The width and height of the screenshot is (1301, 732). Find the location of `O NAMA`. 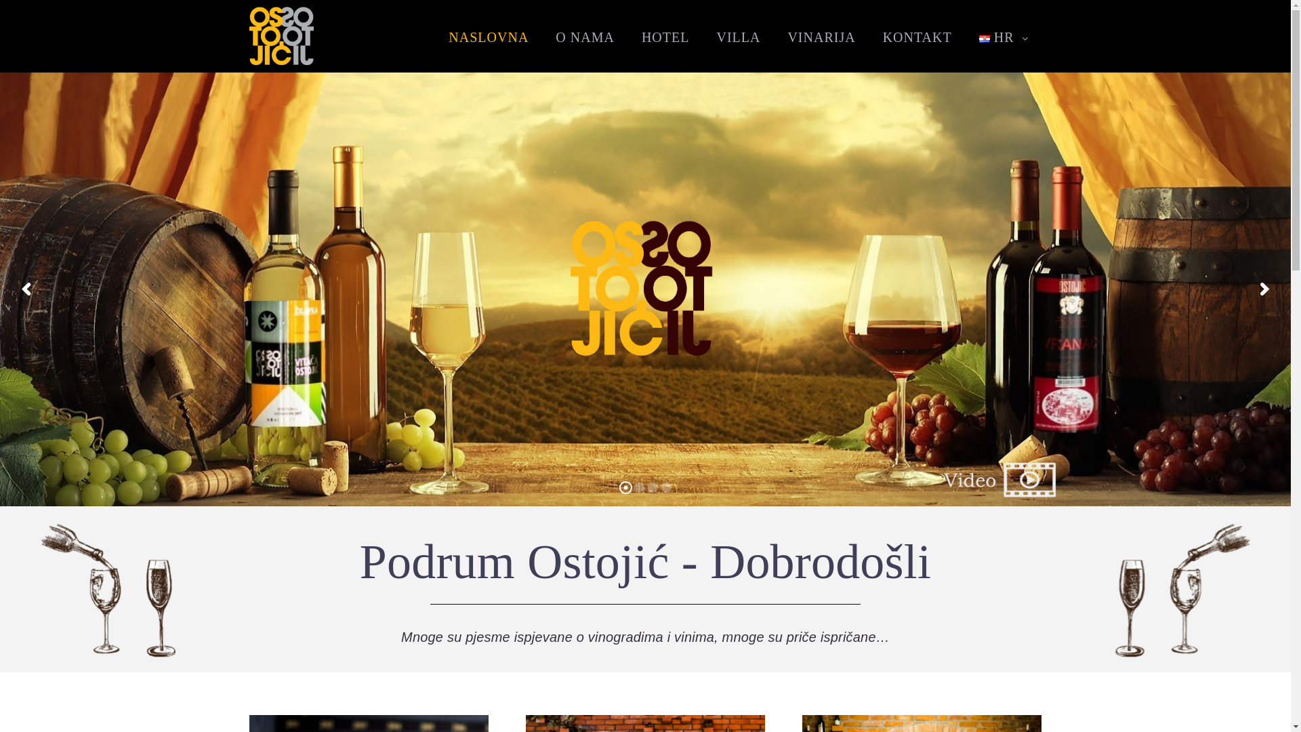

O NAMA is located at coordinates (585, 37).